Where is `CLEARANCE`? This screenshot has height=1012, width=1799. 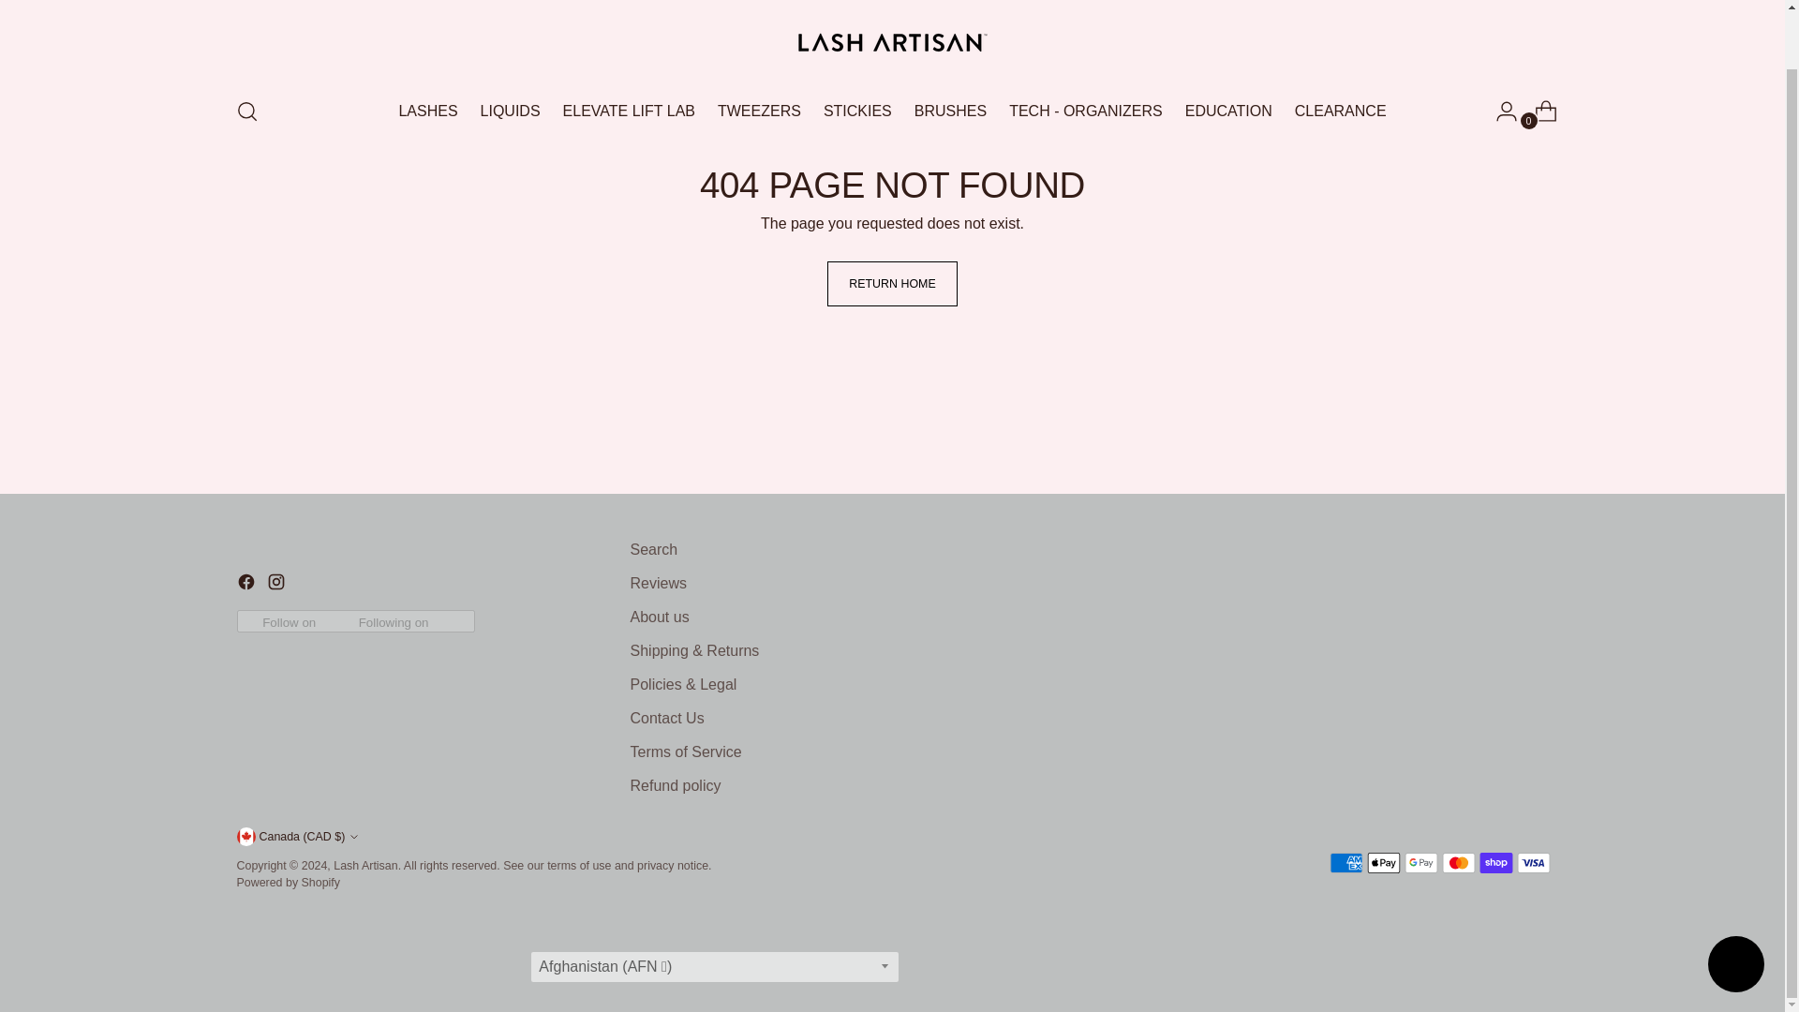 CLEARANCE is located at coordinates (1341, 112).